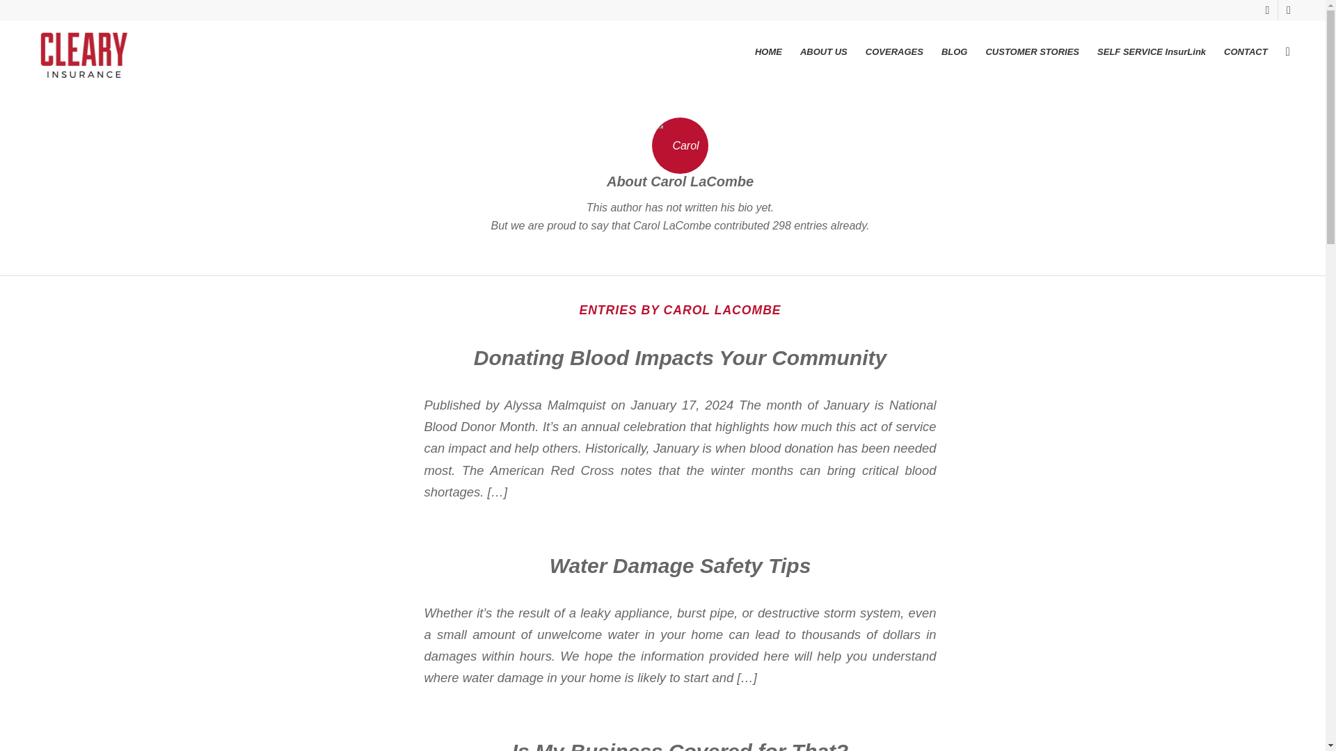  What do you see at coordinates (680, 566) in the screenshot?
I see `Water Damage Safety Tips` at bounding box center [680, 566].